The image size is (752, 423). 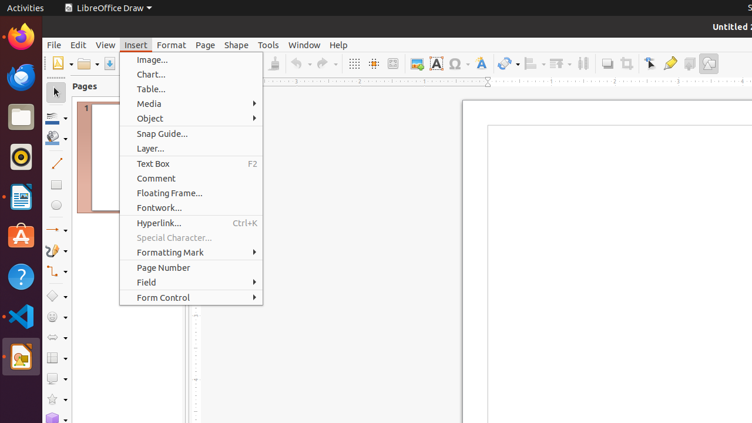 I want to click on Text Box, so click(x=436, y=63).